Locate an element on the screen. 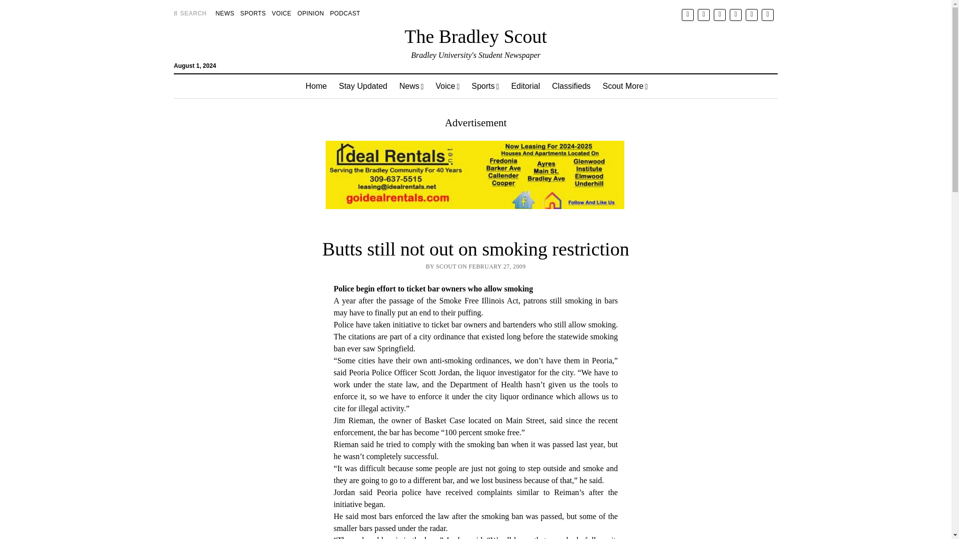 The height and width of the screenshot is (539, 959). Voice is located at coordinates (448, 86).